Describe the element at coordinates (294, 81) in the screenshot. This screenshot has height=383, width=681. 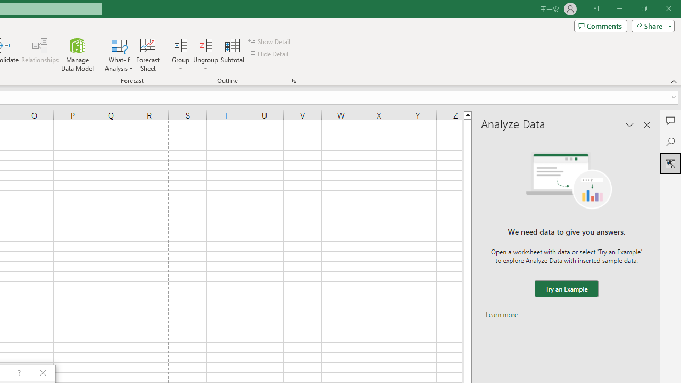
I see `Group and Outline Settings` at that location.